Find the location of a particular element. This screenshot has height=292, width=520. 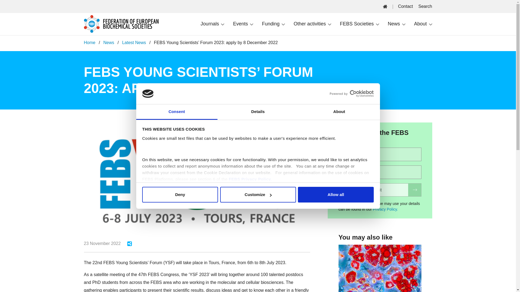

Submit is located at coordinates (380, 190).